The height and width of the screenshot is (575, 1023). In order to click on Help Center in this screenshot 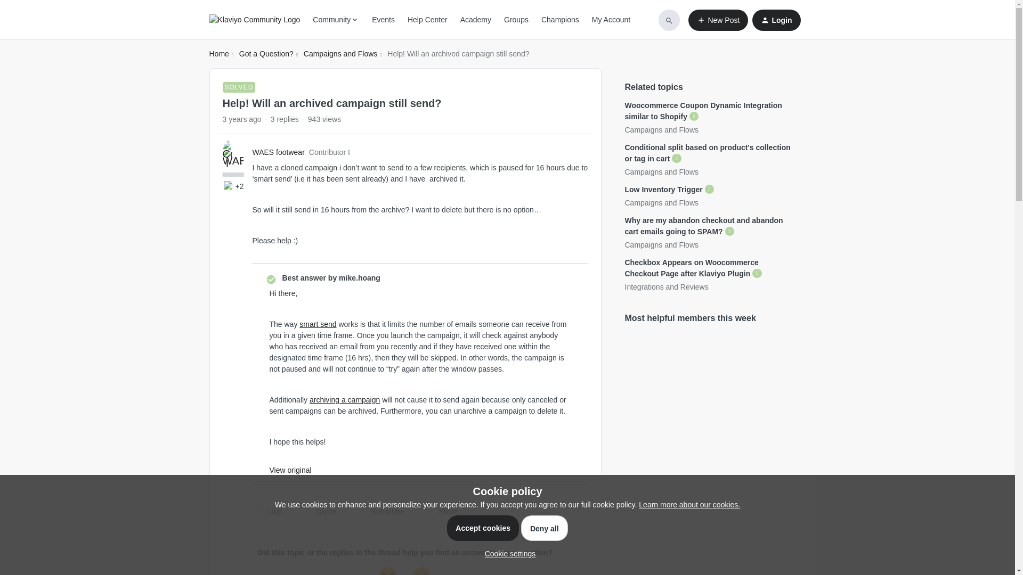, I will do `click(427, 20)`.